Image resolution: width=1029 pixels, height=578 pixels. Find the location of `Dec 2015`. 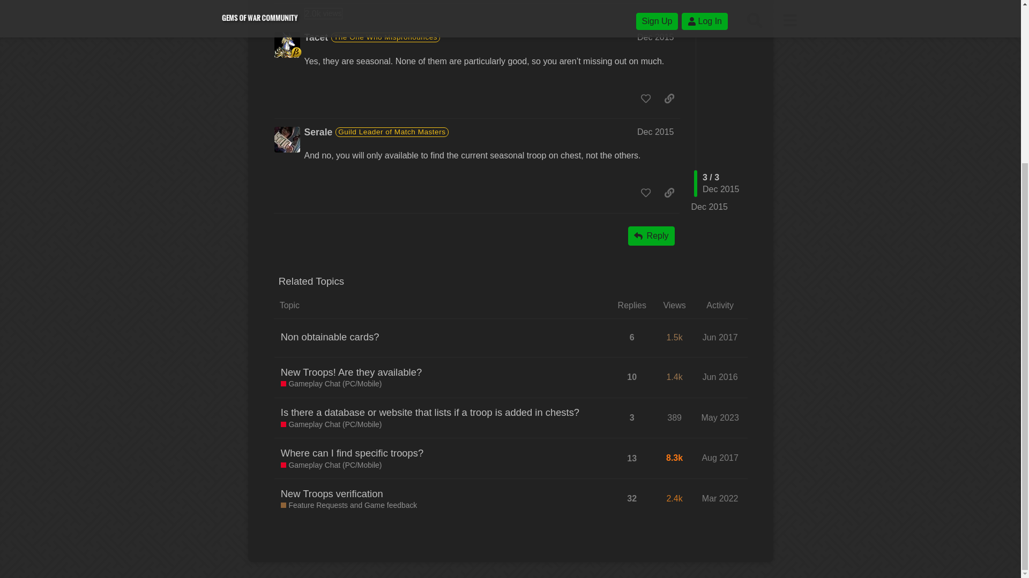

Dec 2015 is located at coordinates (324, 13).